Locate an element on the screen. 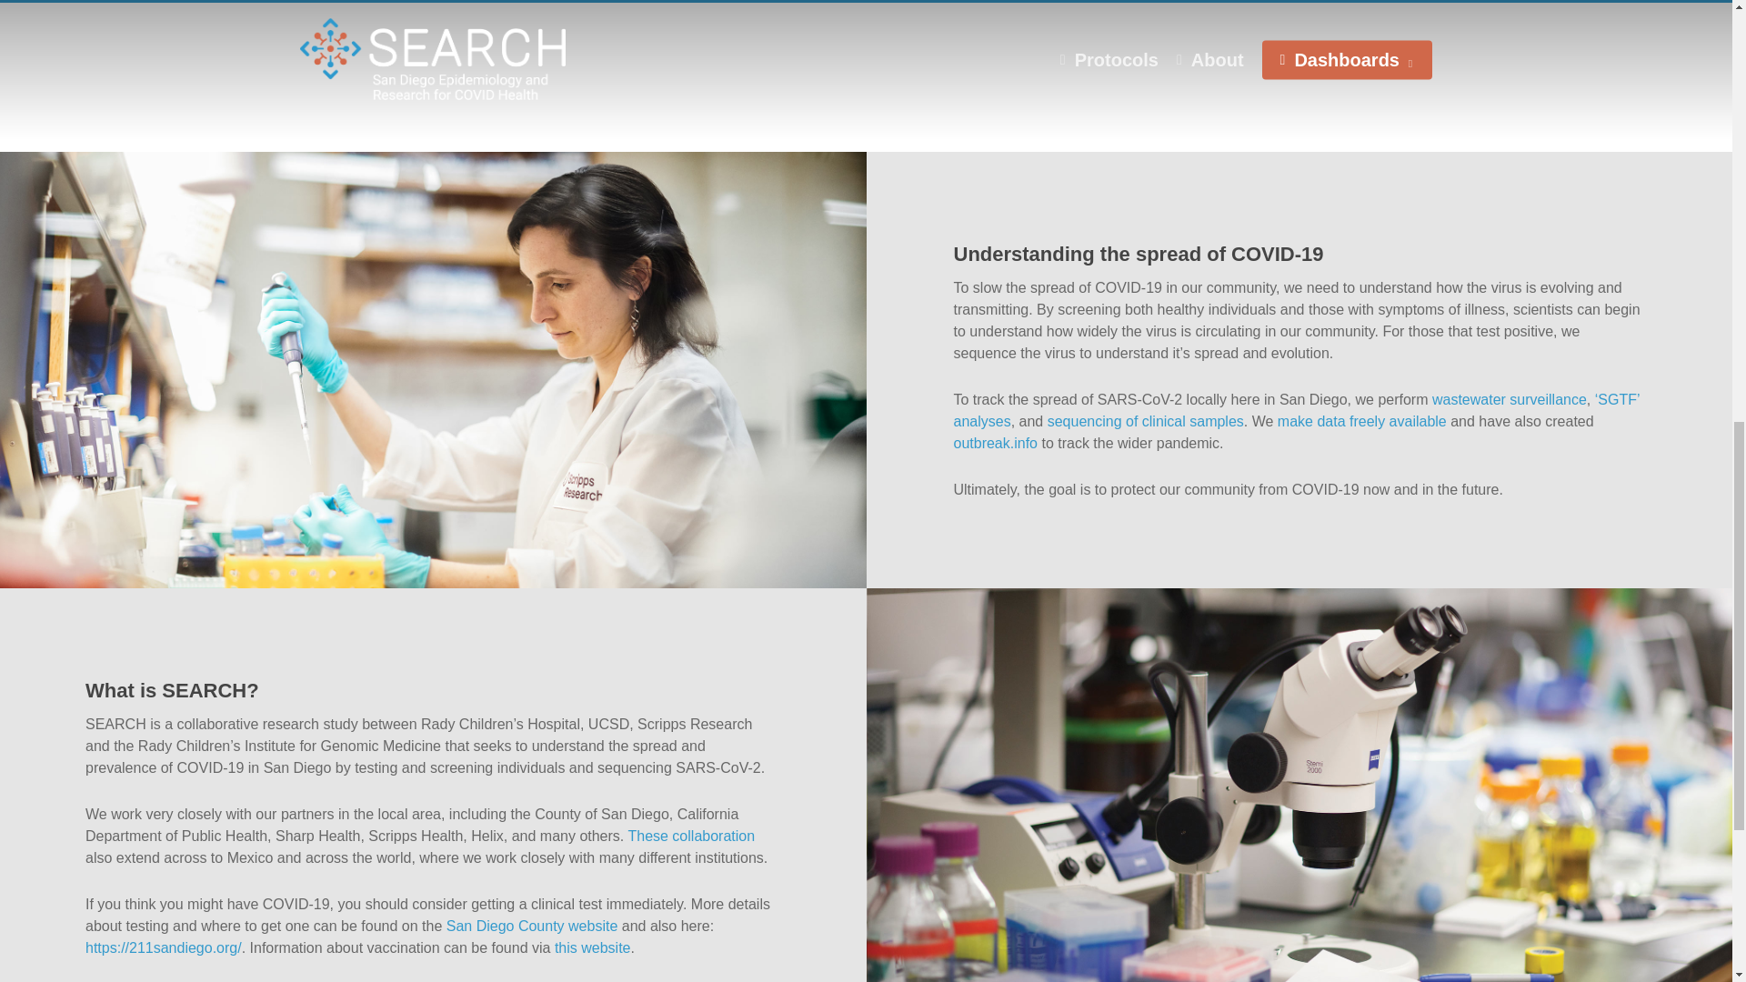 Image resolution: width=1746 pixels, height=982 pixels. wastewater surveillance is located at coordinates (1510, 399).